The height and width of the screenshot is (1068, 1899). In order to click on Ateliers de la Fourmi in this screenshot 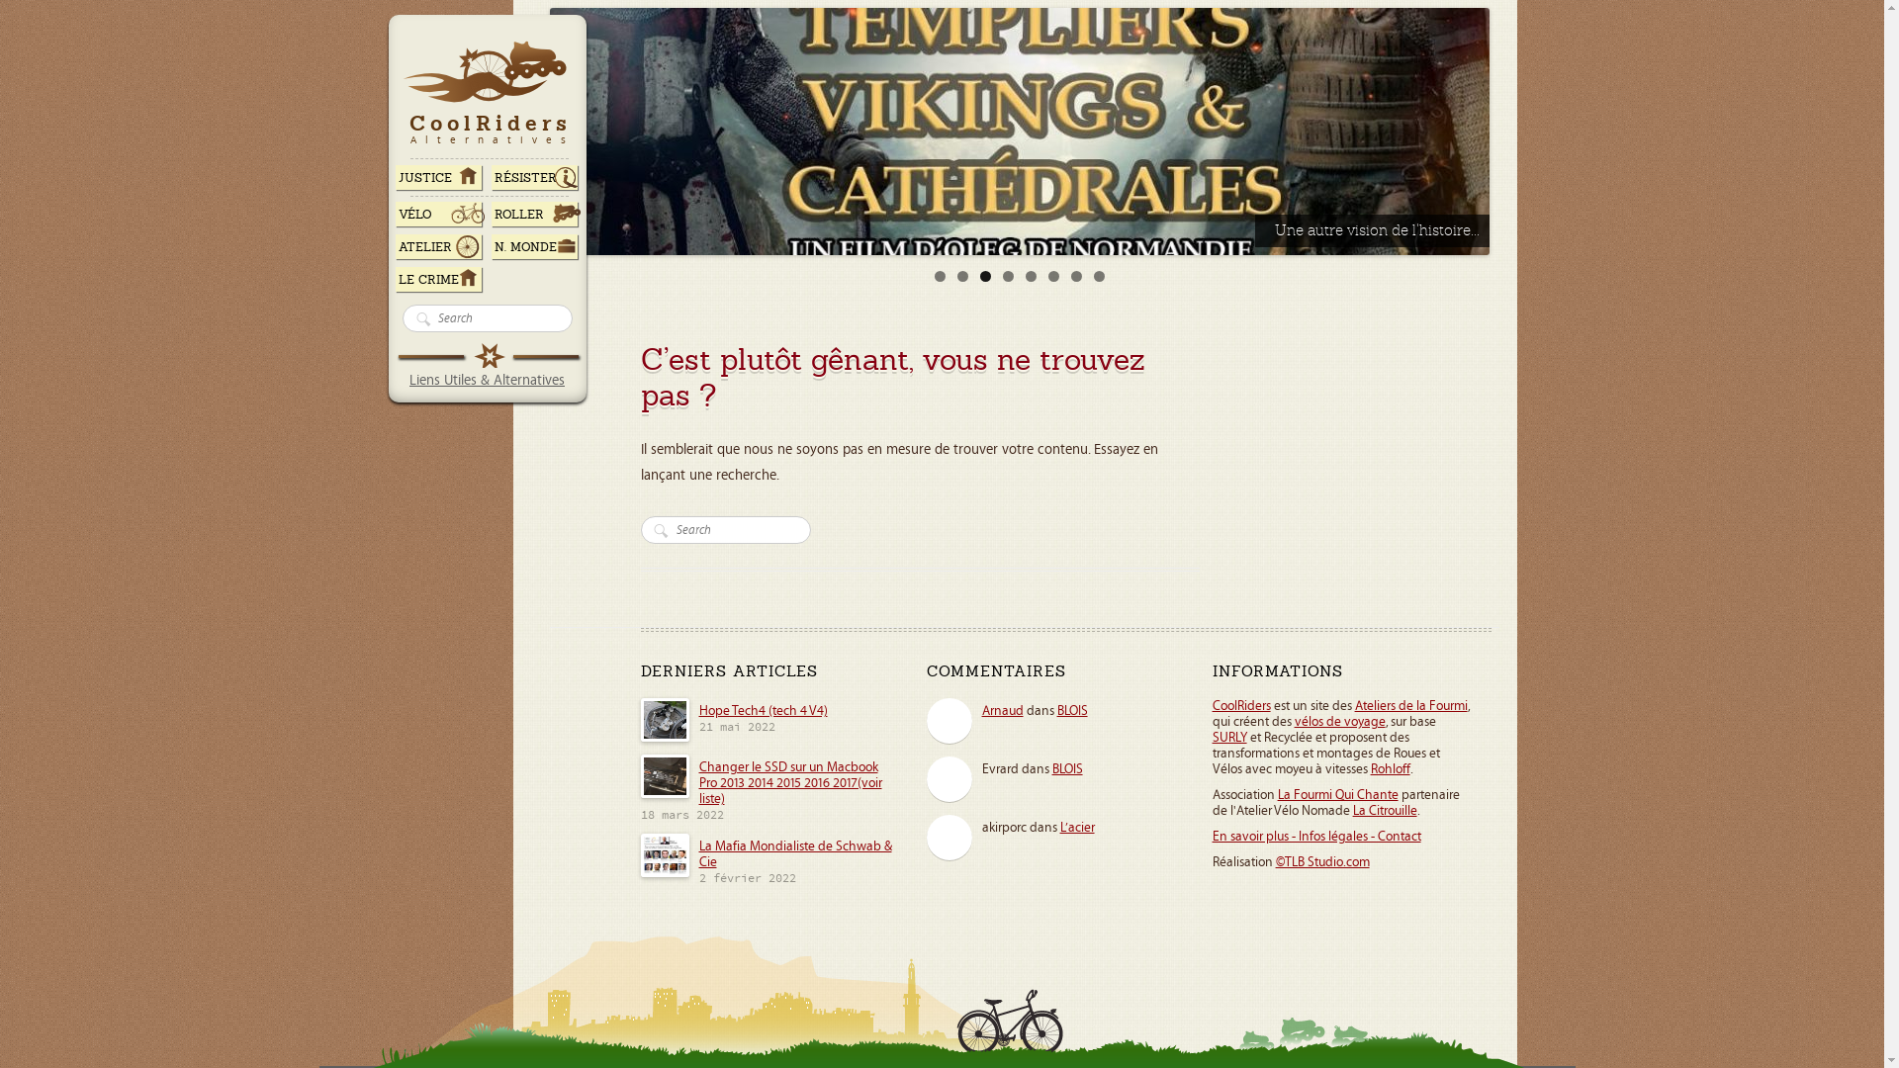, I will do `click(1411, 706)`.